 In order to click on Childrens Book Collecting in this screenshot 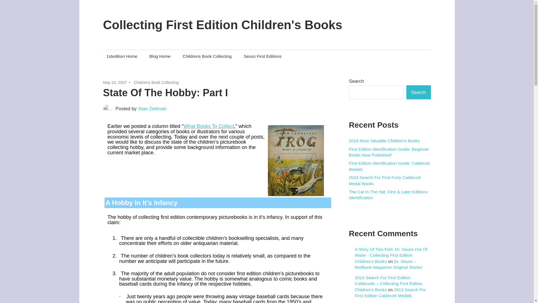, I will do `click(207, 56)`.